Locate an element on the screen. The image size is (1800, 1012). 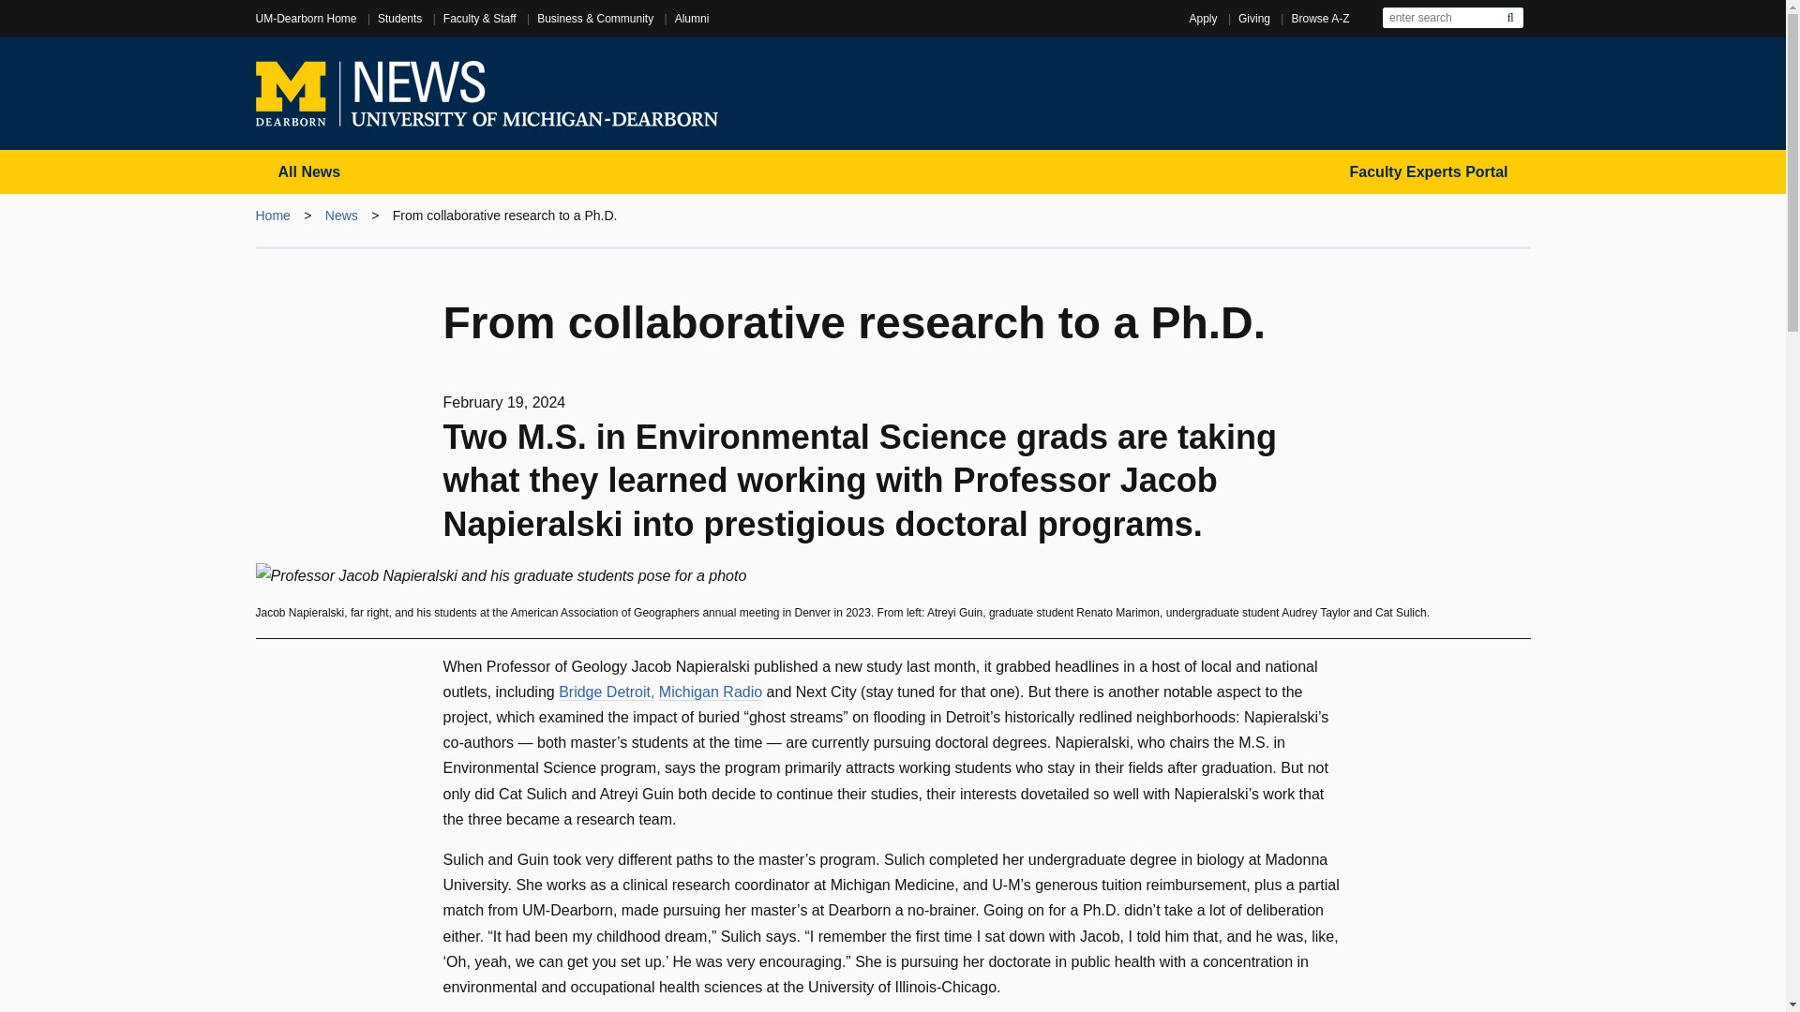
Faculty Experts Portal is located at coordinates (1429, 171).